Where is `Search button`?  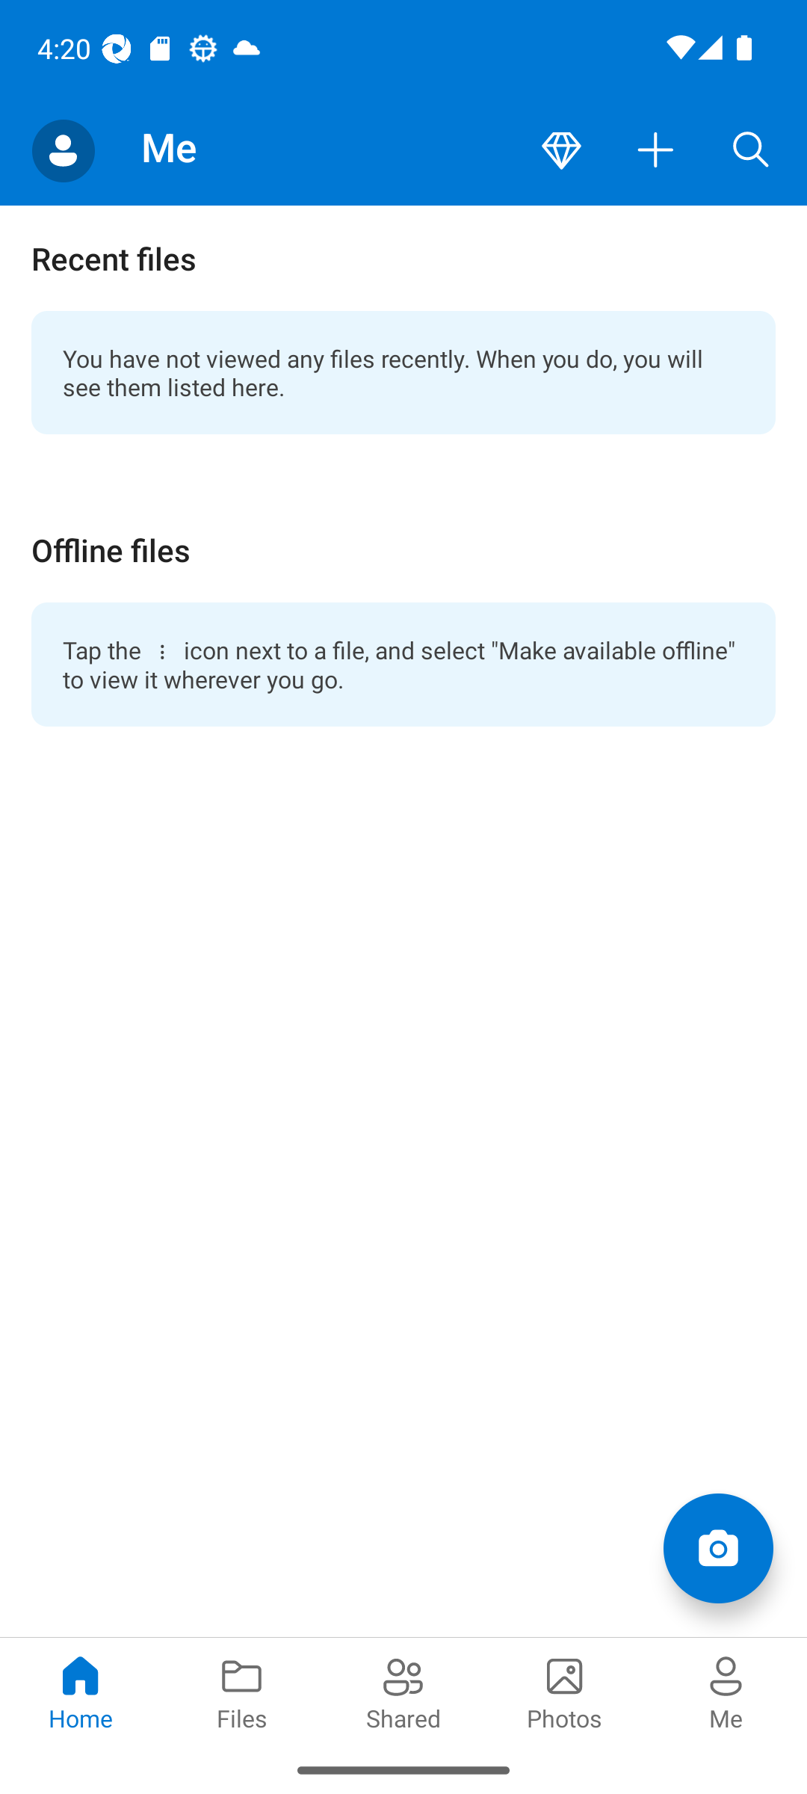 Search button is located at coordinates (751, 151).